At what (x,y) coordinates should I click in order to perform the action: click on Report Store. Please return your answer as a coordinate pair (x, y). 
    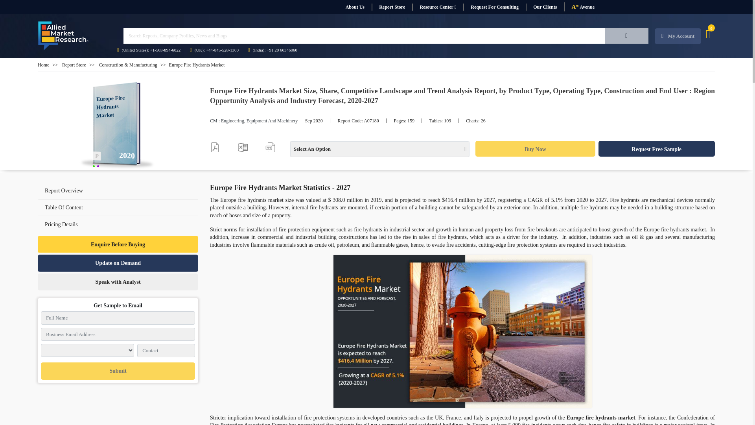
    Looking at the image, I should click on (74, 65).